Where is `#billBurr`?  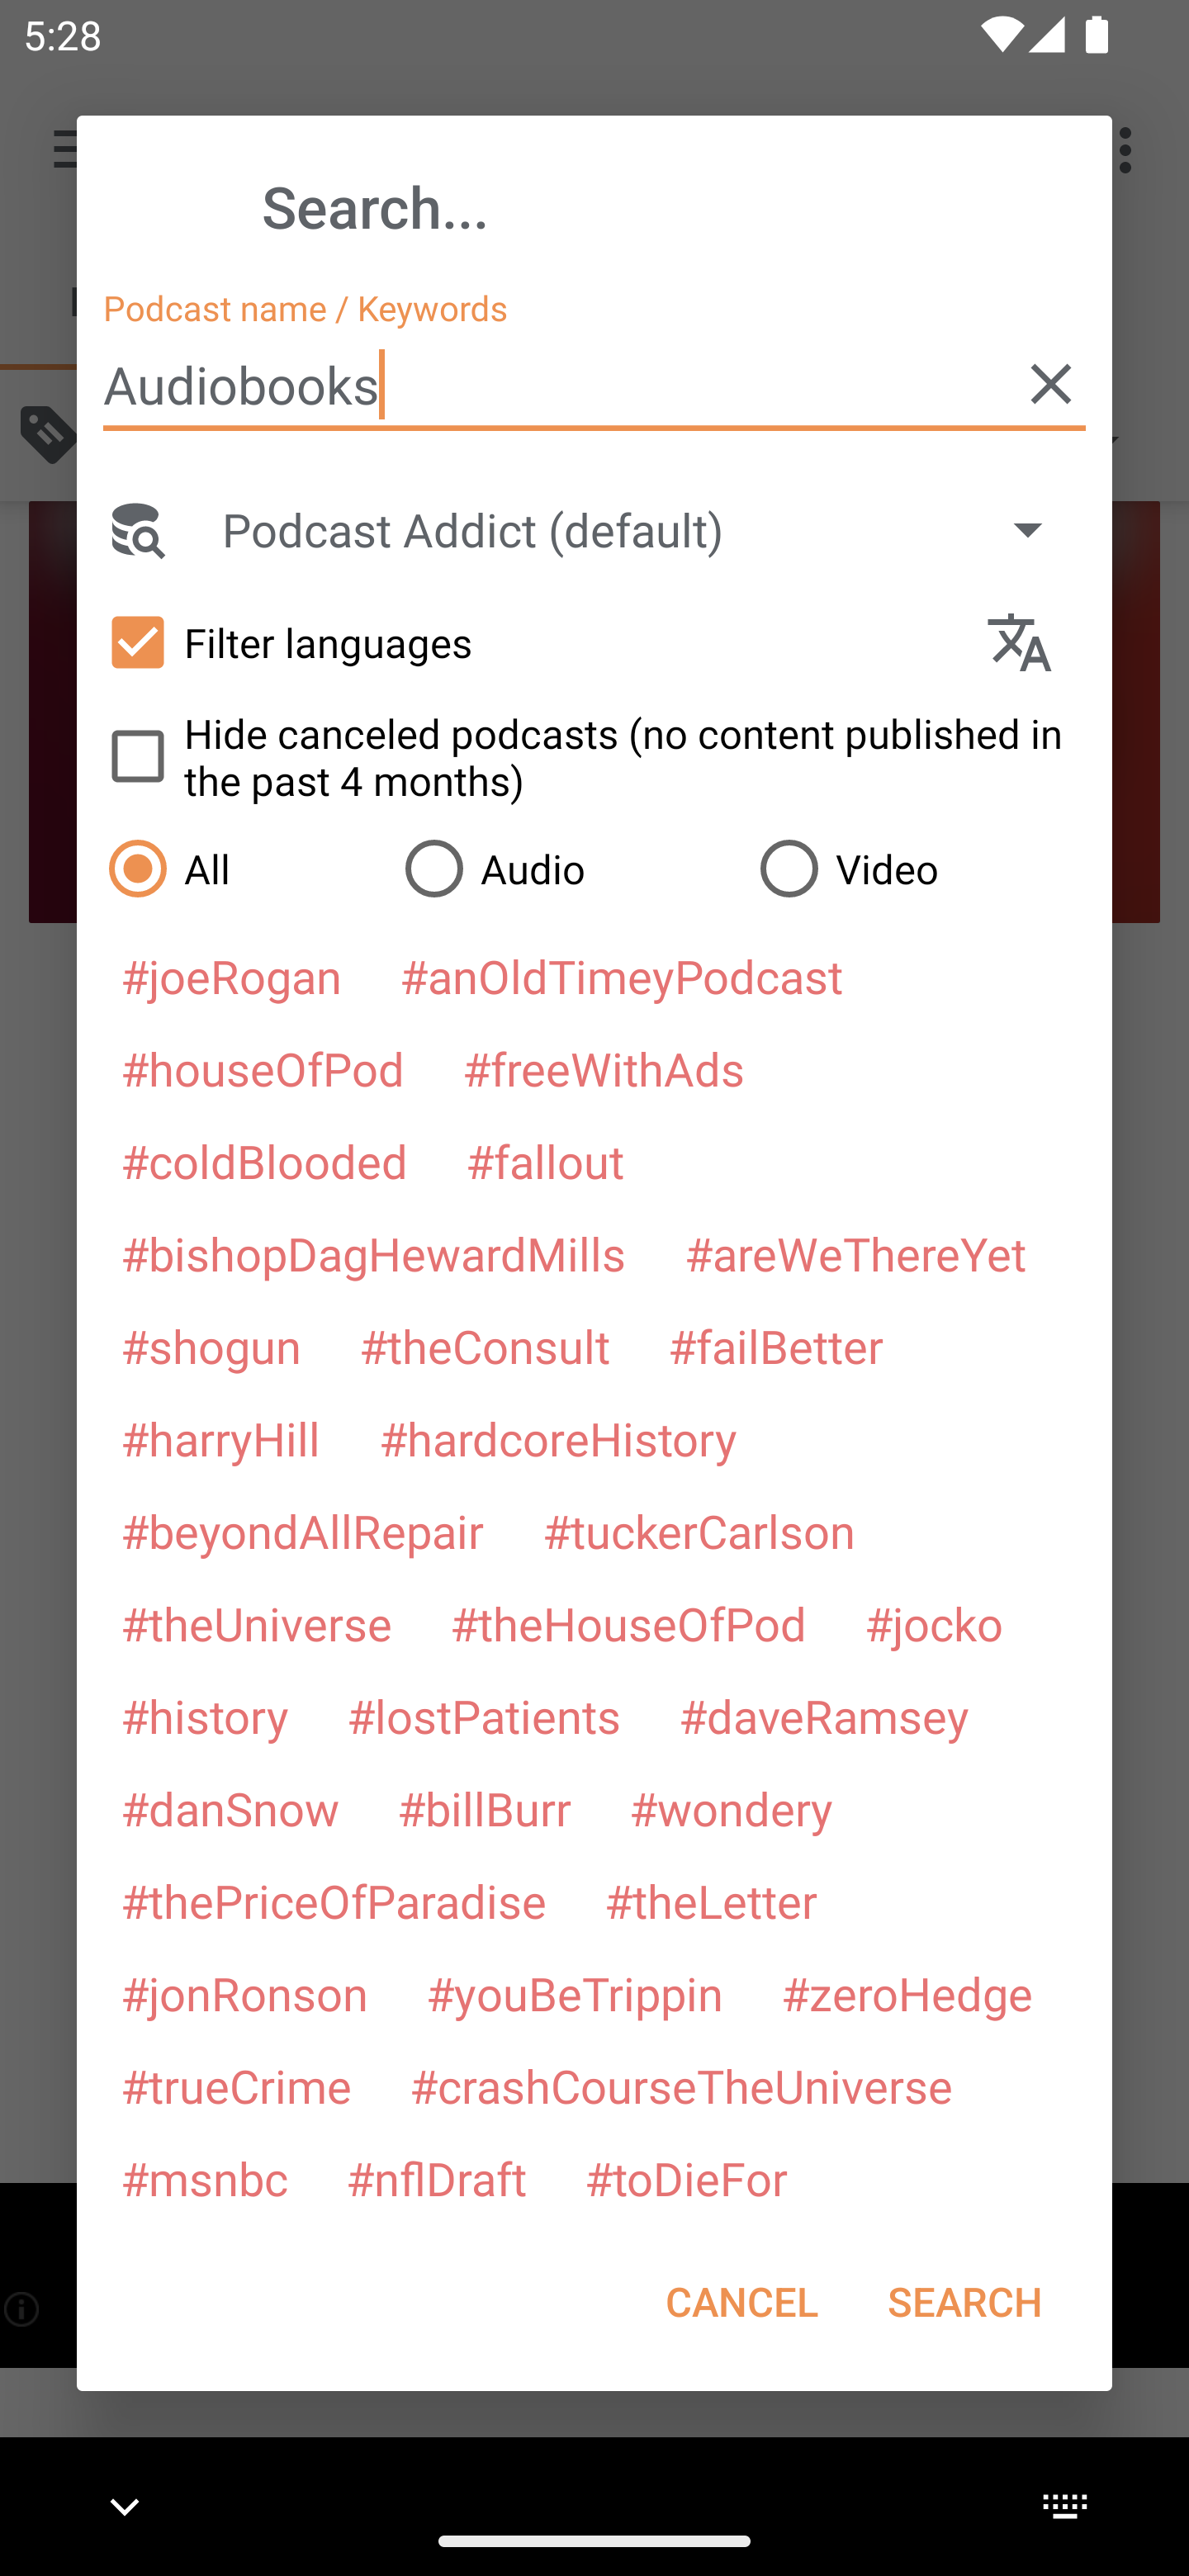
#billBurr is located at coordinates (484, 1808).